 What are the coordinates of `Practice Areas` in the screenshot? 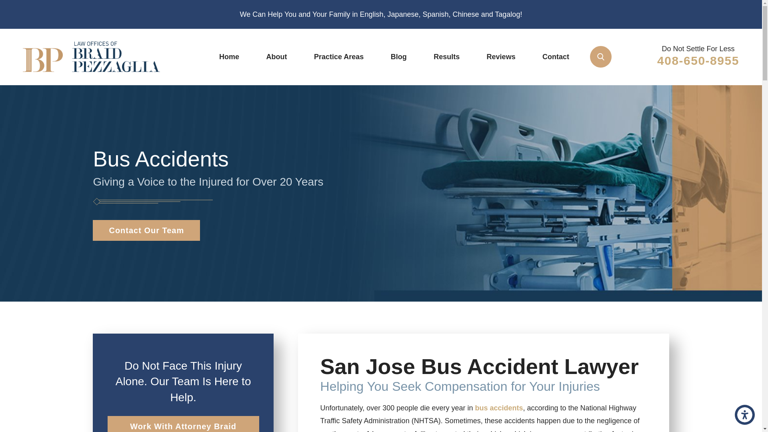 It's located at (338, 57).